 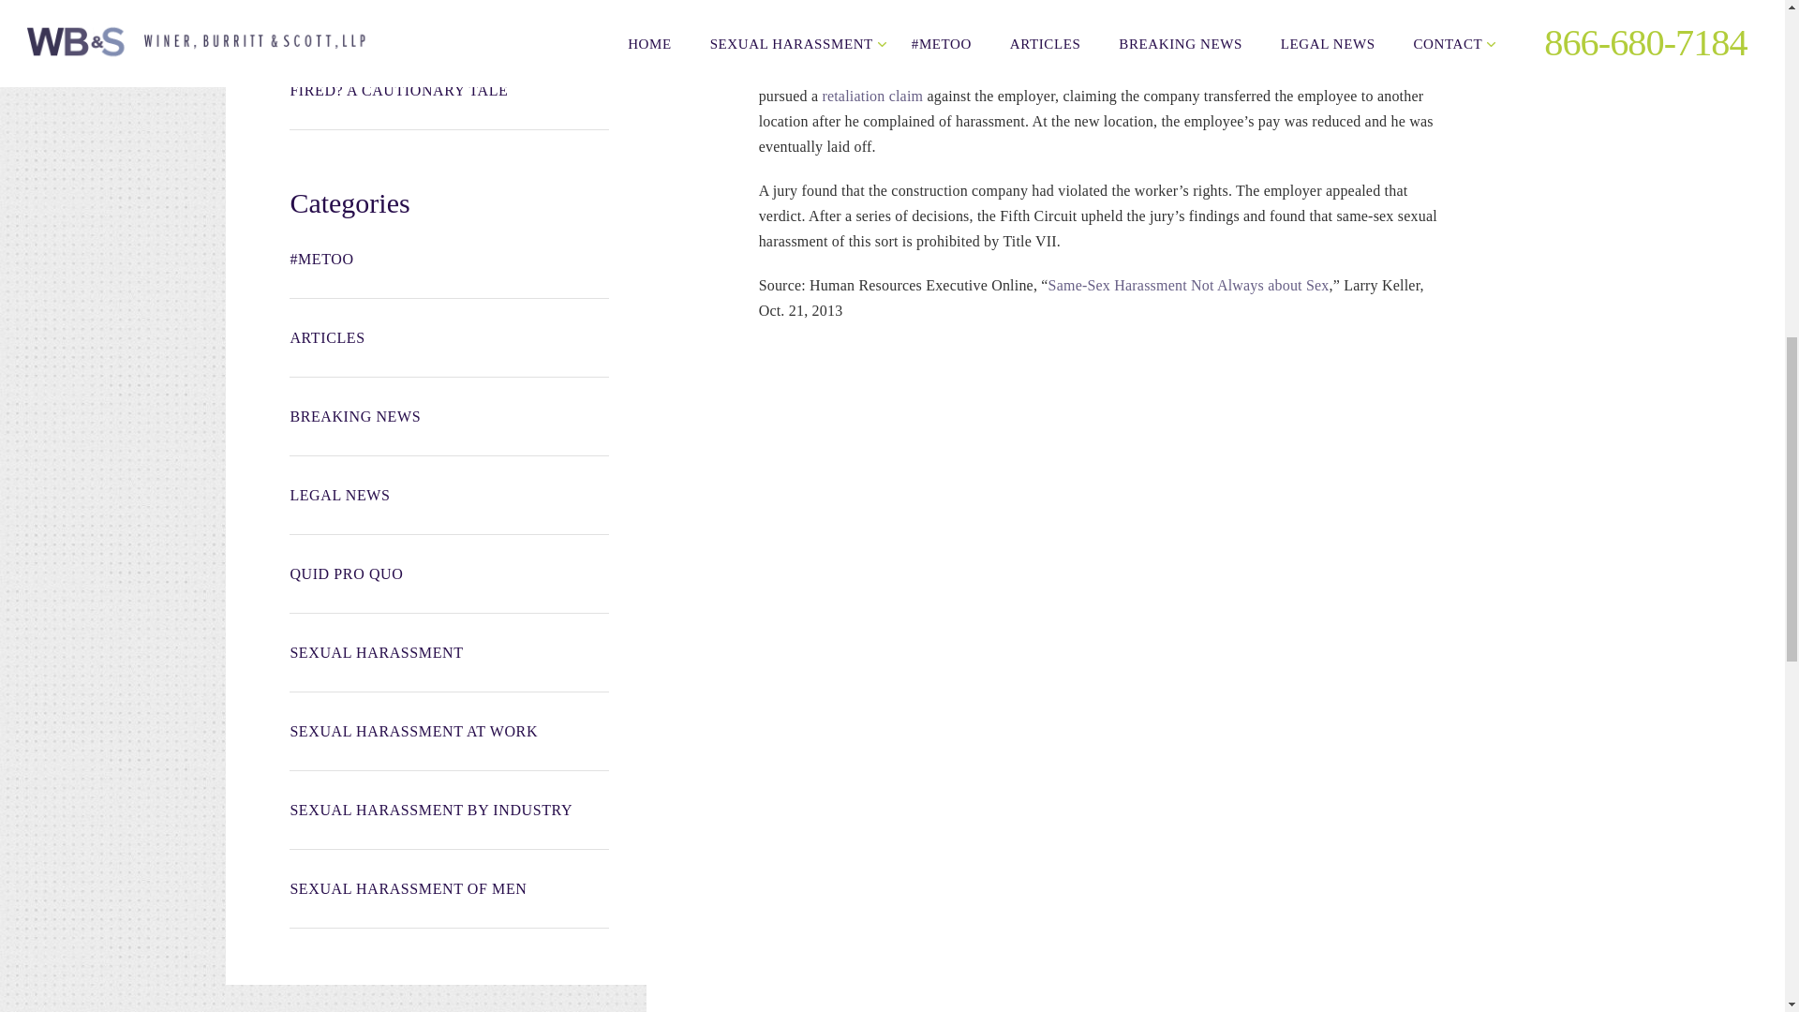 What do you see at coordinates (448, 337) in the screenshot?
I see `ARTICLES` at bounding box center [448, 337].